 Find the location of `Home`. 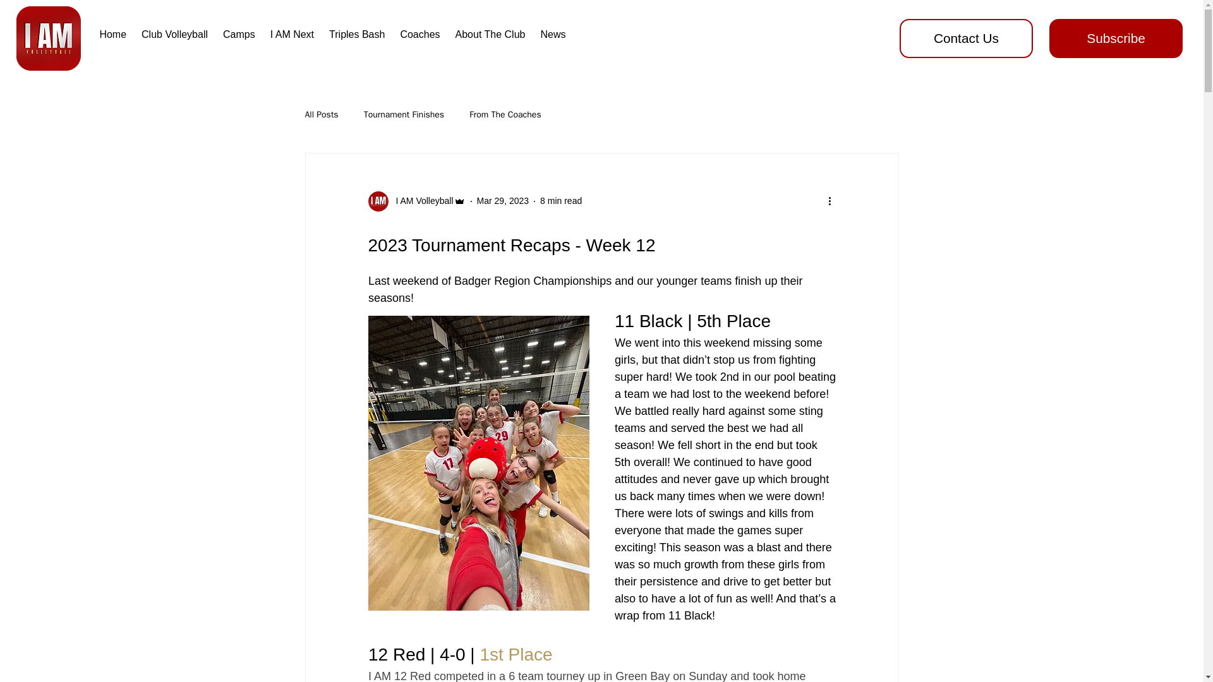

Home is located at coordinates (112, 34).